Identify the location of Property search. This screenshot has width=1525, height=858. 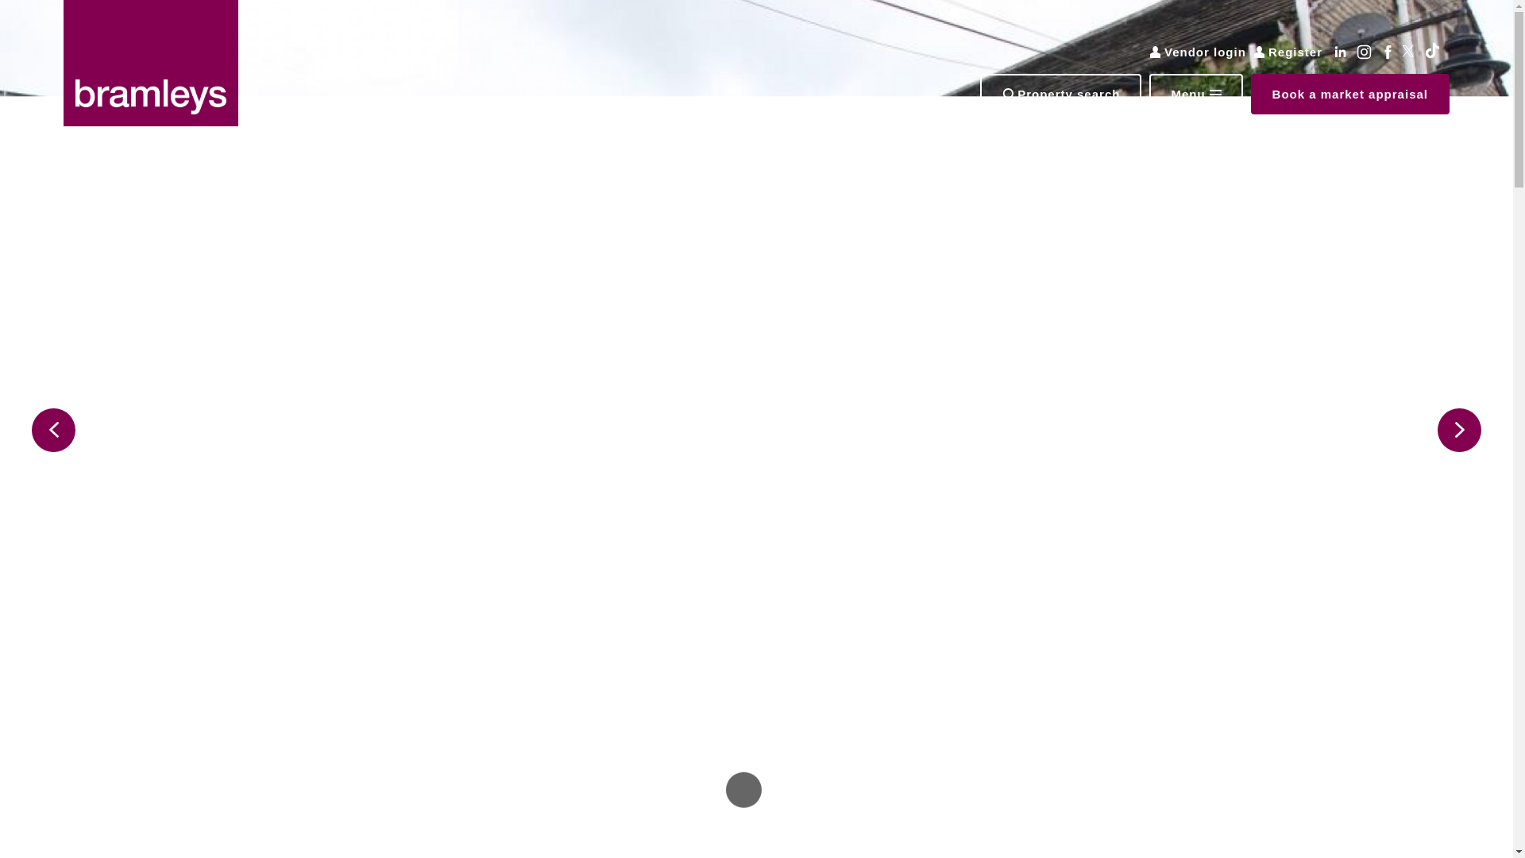
(1060, 94).